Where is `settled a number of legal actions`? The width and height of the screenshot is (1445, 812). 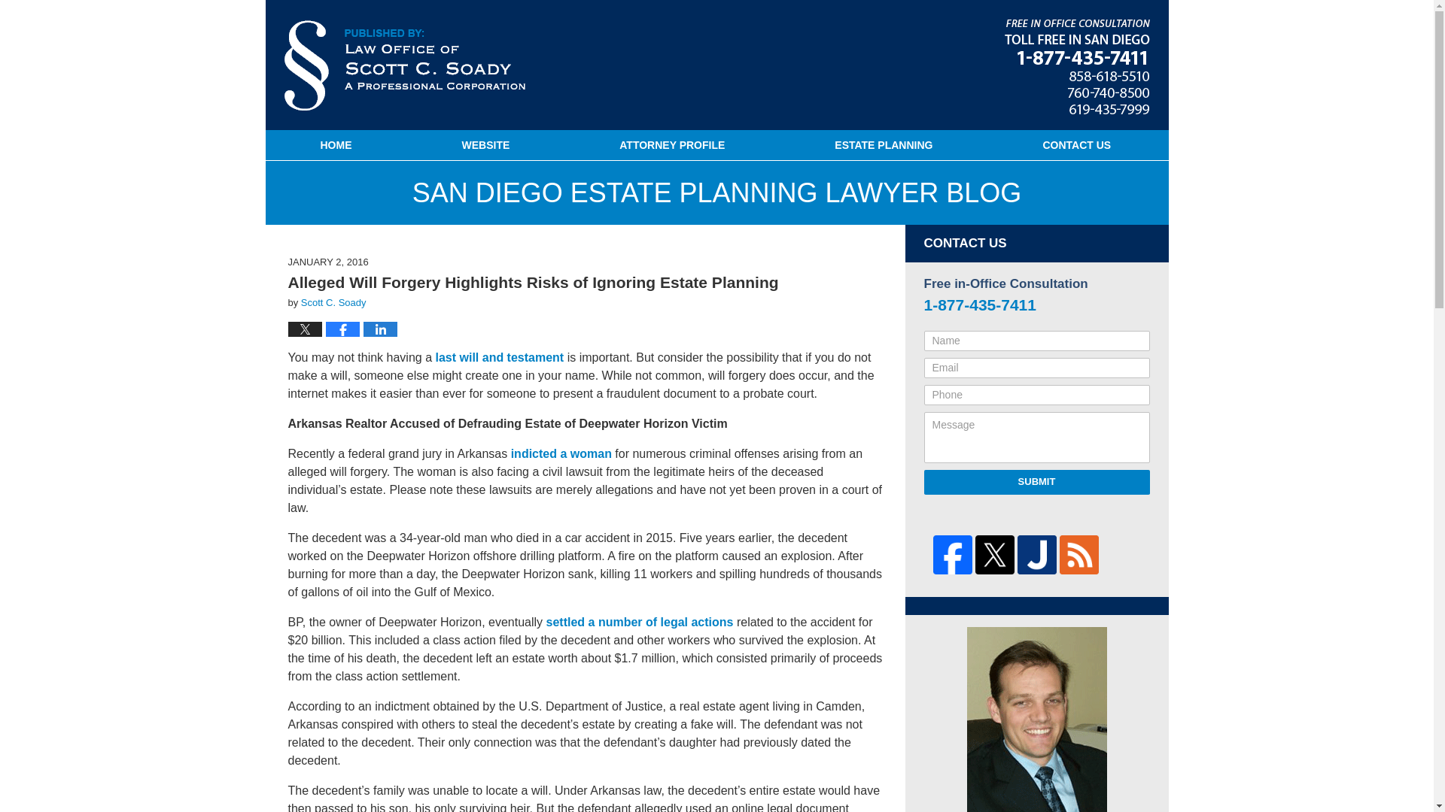
settled a number of legal actions is located at coordinates (640, 621).